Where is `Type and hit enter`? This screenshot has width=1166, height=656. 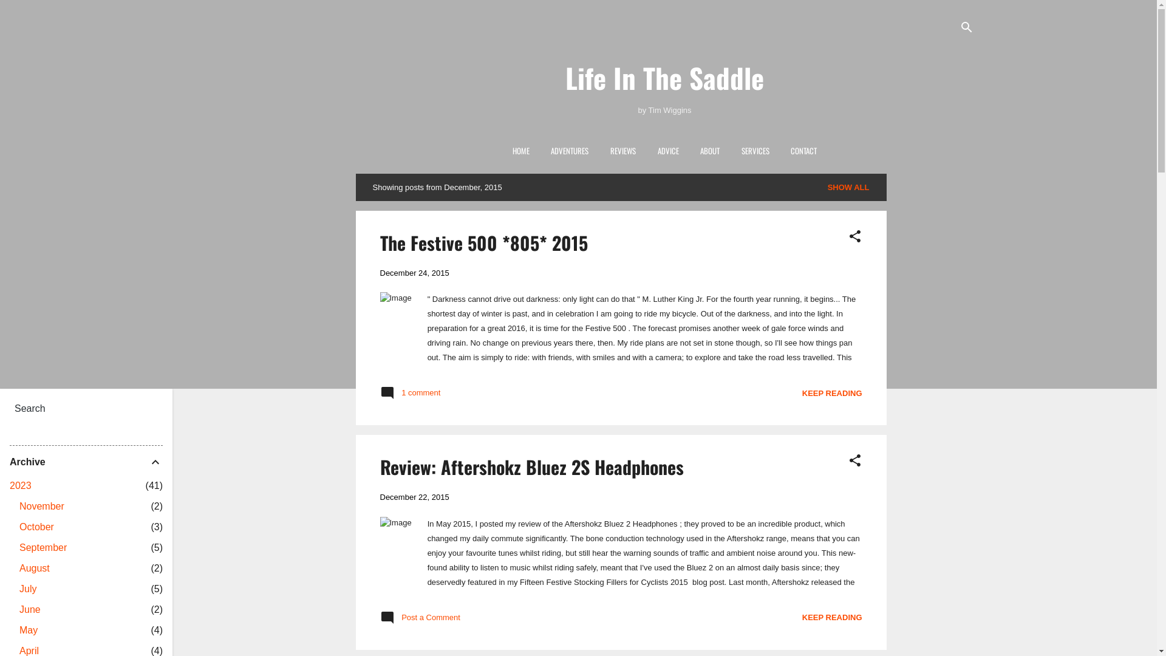
Type and hit enter is located at coordinates (81, 409).